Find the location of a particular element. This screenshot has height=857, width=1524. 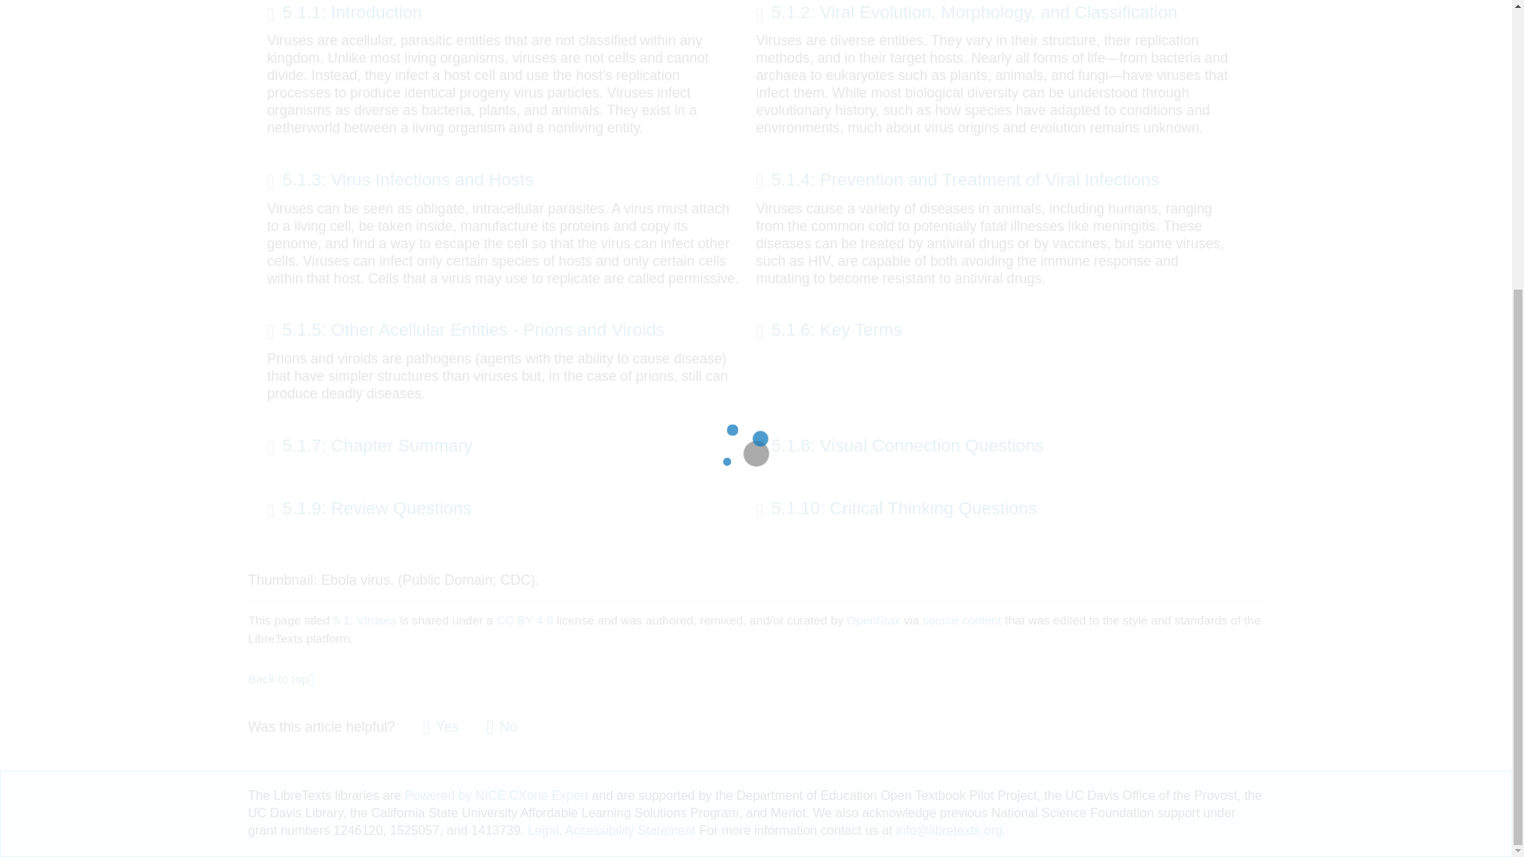

5.1.3: Virus Infections and Hosts is located at coordinates (400, 182).